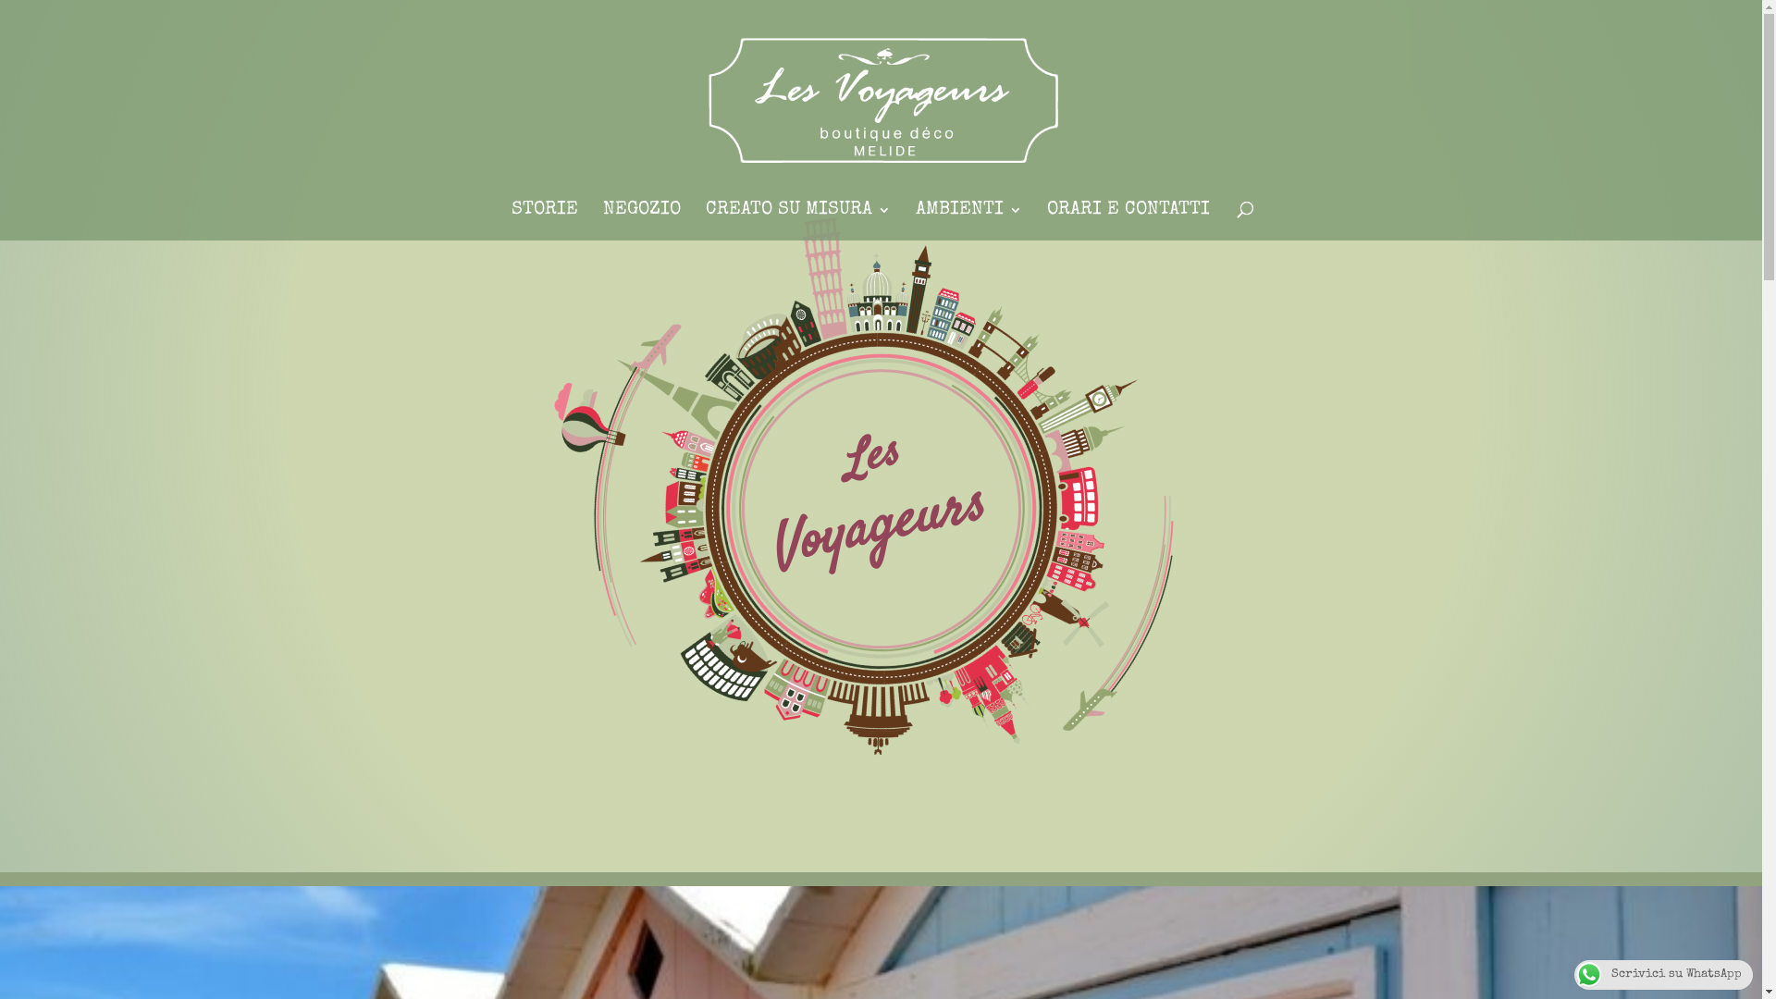  What do you see at coordinates (642, 222) in the screenshot?
I see `NEGOZIO` at bounding box center [642, 222].